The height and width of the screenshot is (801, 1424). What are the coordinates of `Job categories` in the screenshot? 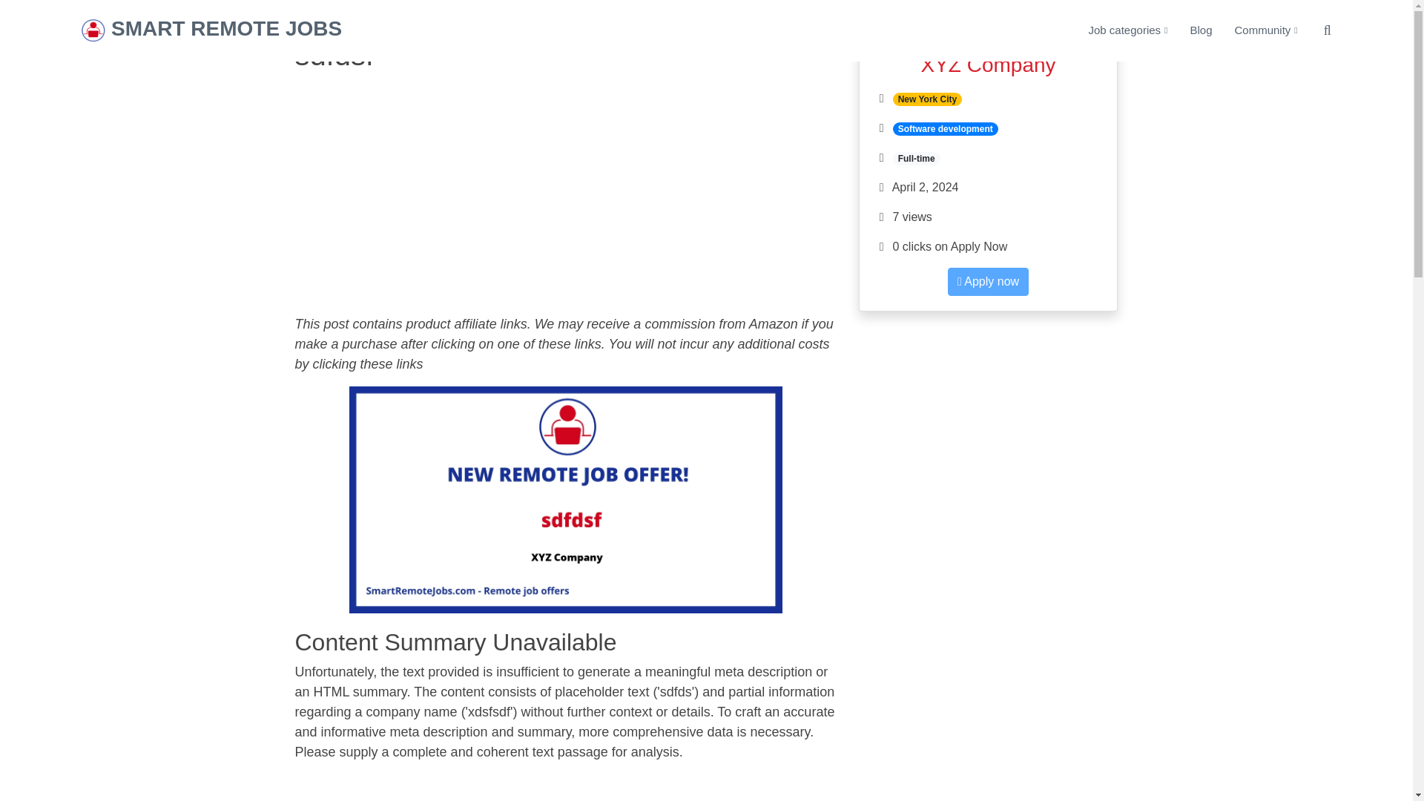 It's located at (1117, 30).